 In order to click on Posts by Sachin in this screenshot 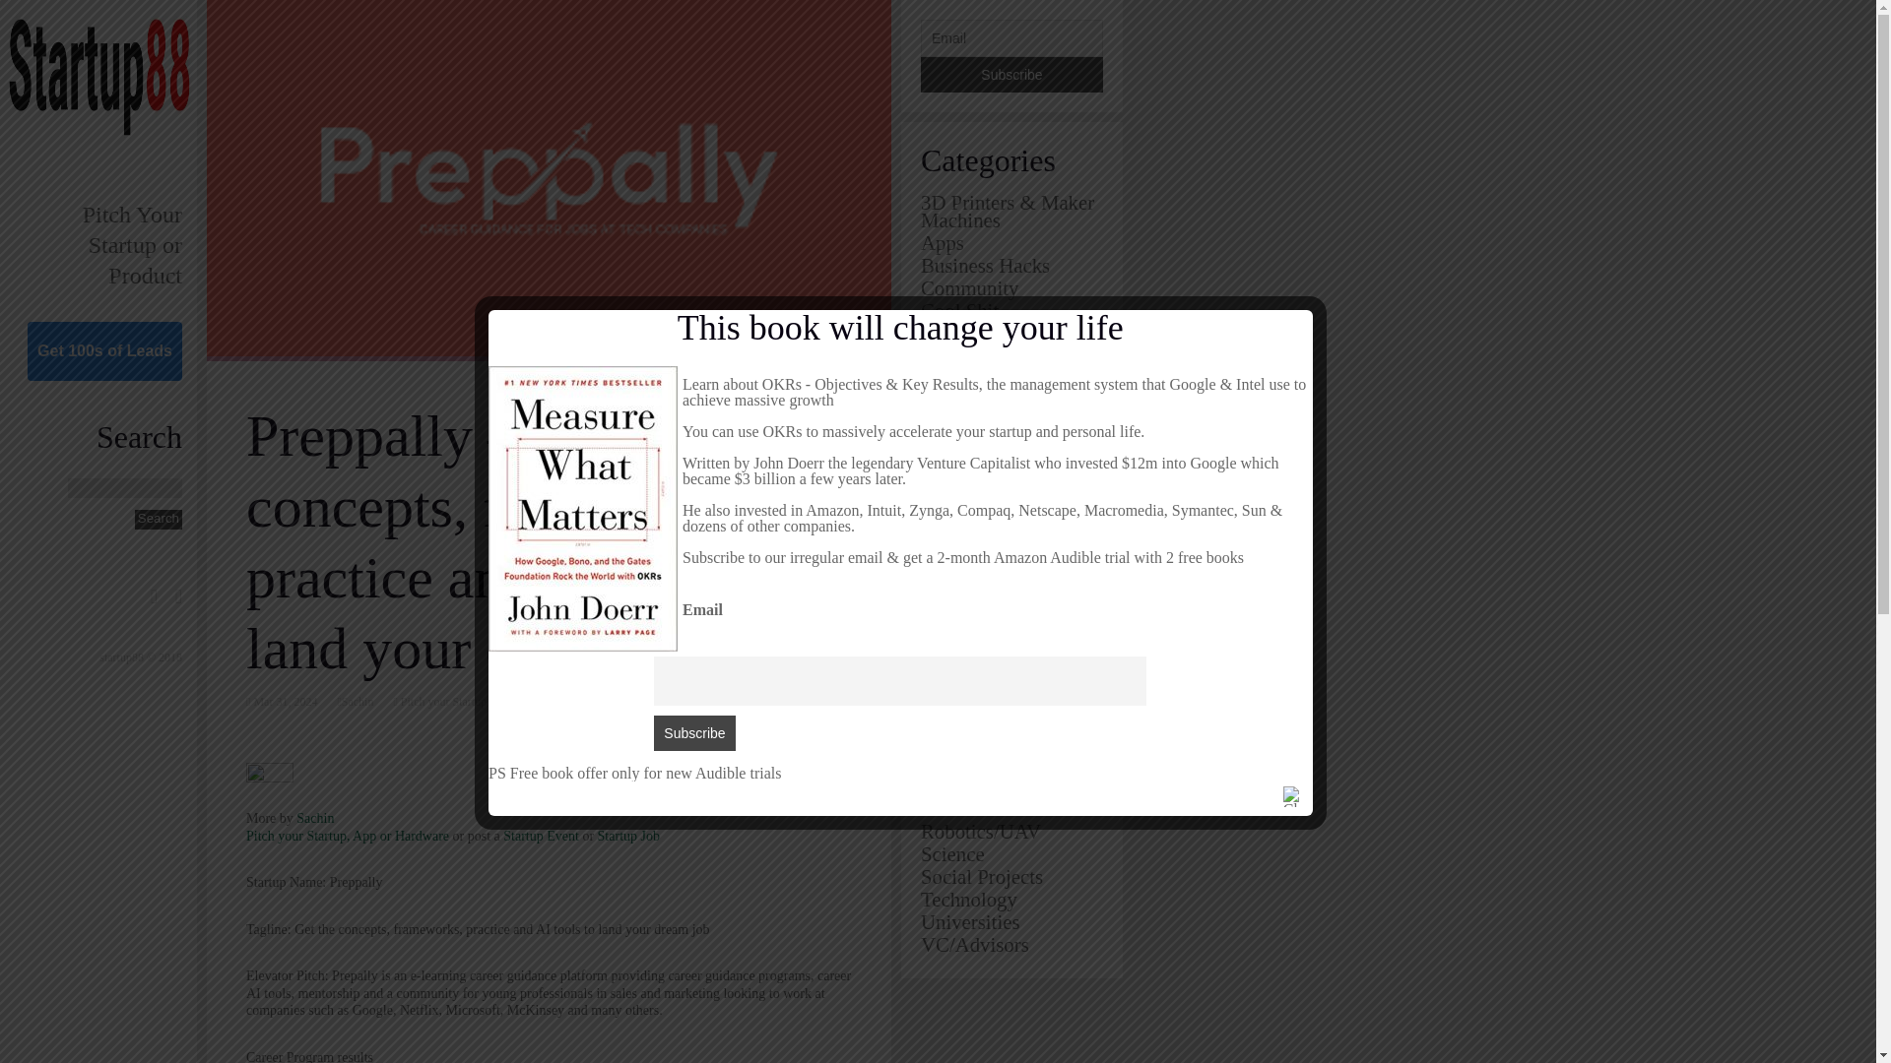, I will do `click(315, 819)`.